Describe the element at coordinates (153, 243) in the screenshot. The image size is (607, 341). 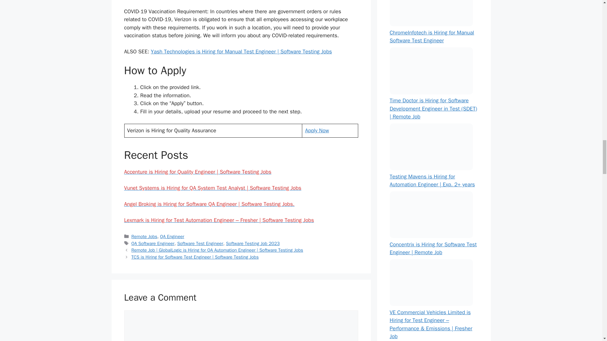
I see `QA Software Engineer` at that location.